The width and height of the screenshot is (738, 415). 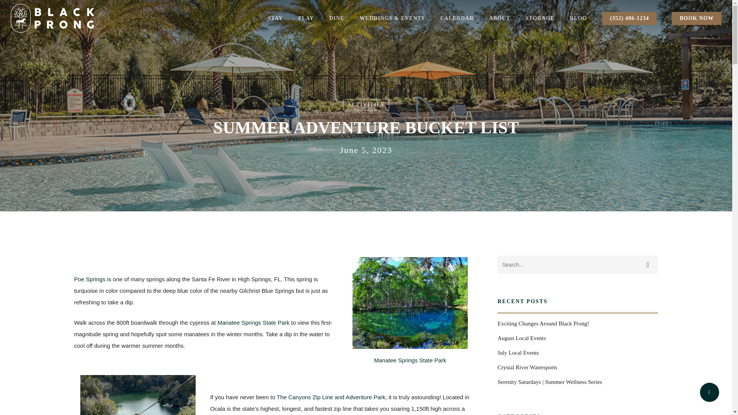 What do you see at coordinates (578, 264) in the screenshot?
I see `Search for:` at bounding box center [578, 264].